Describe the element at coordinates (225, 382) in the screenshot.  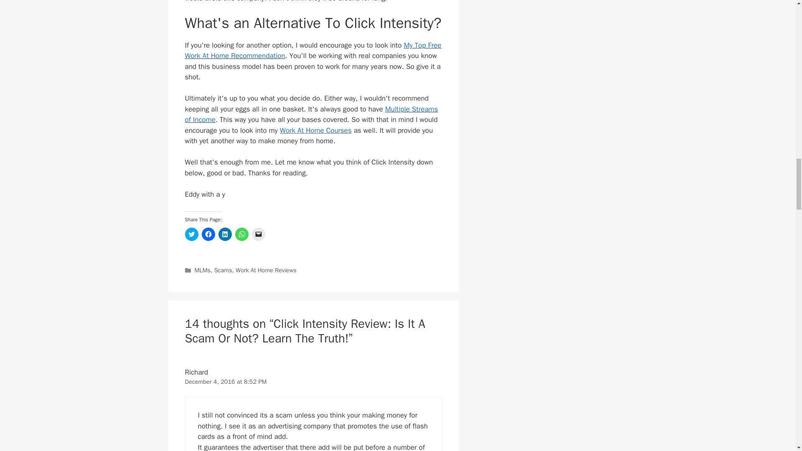
I see `December 4, 2016 at 8:52 PM` at that location.